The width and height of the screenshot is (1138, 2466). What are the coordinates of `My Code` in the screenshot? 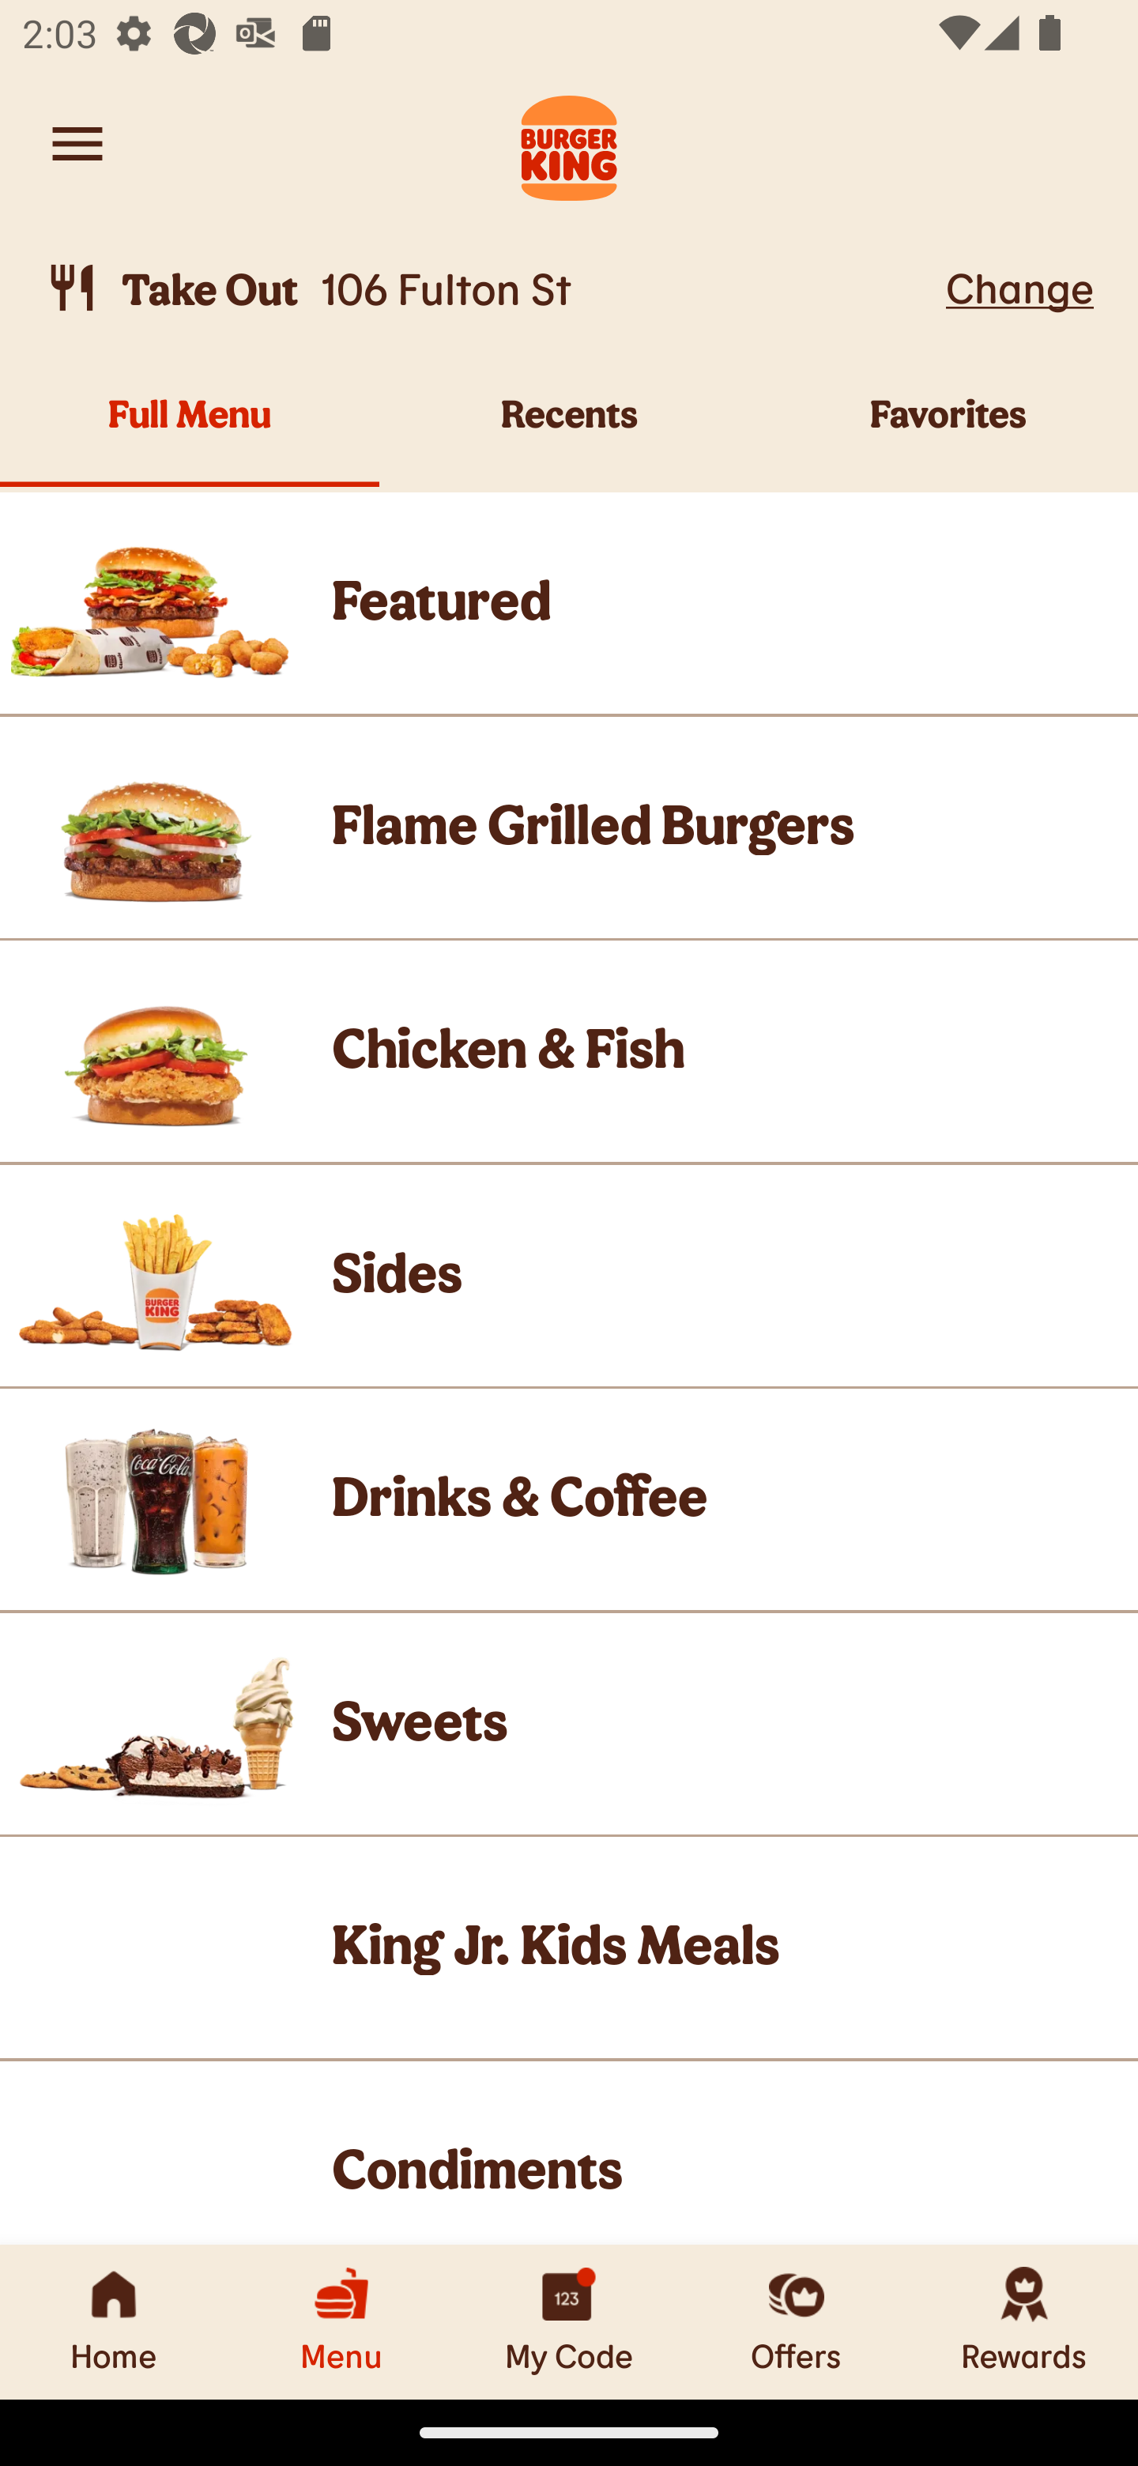 It's located at (569, 2321).